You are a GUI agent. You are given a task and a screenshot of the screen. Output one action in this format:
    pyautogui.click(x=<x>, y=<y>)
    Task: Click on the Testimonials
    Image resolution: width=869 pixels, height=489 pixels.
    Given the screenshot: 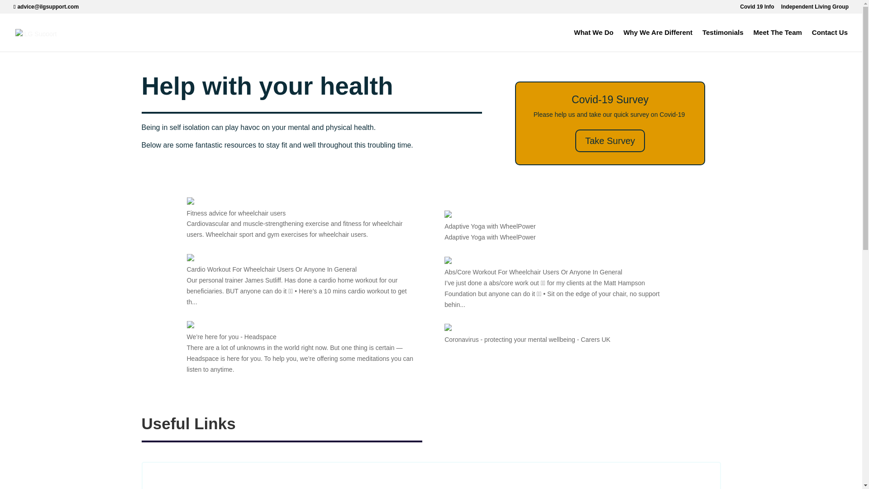 What is the action you would take?
    pyautogui.click(x=723, y=40)
    